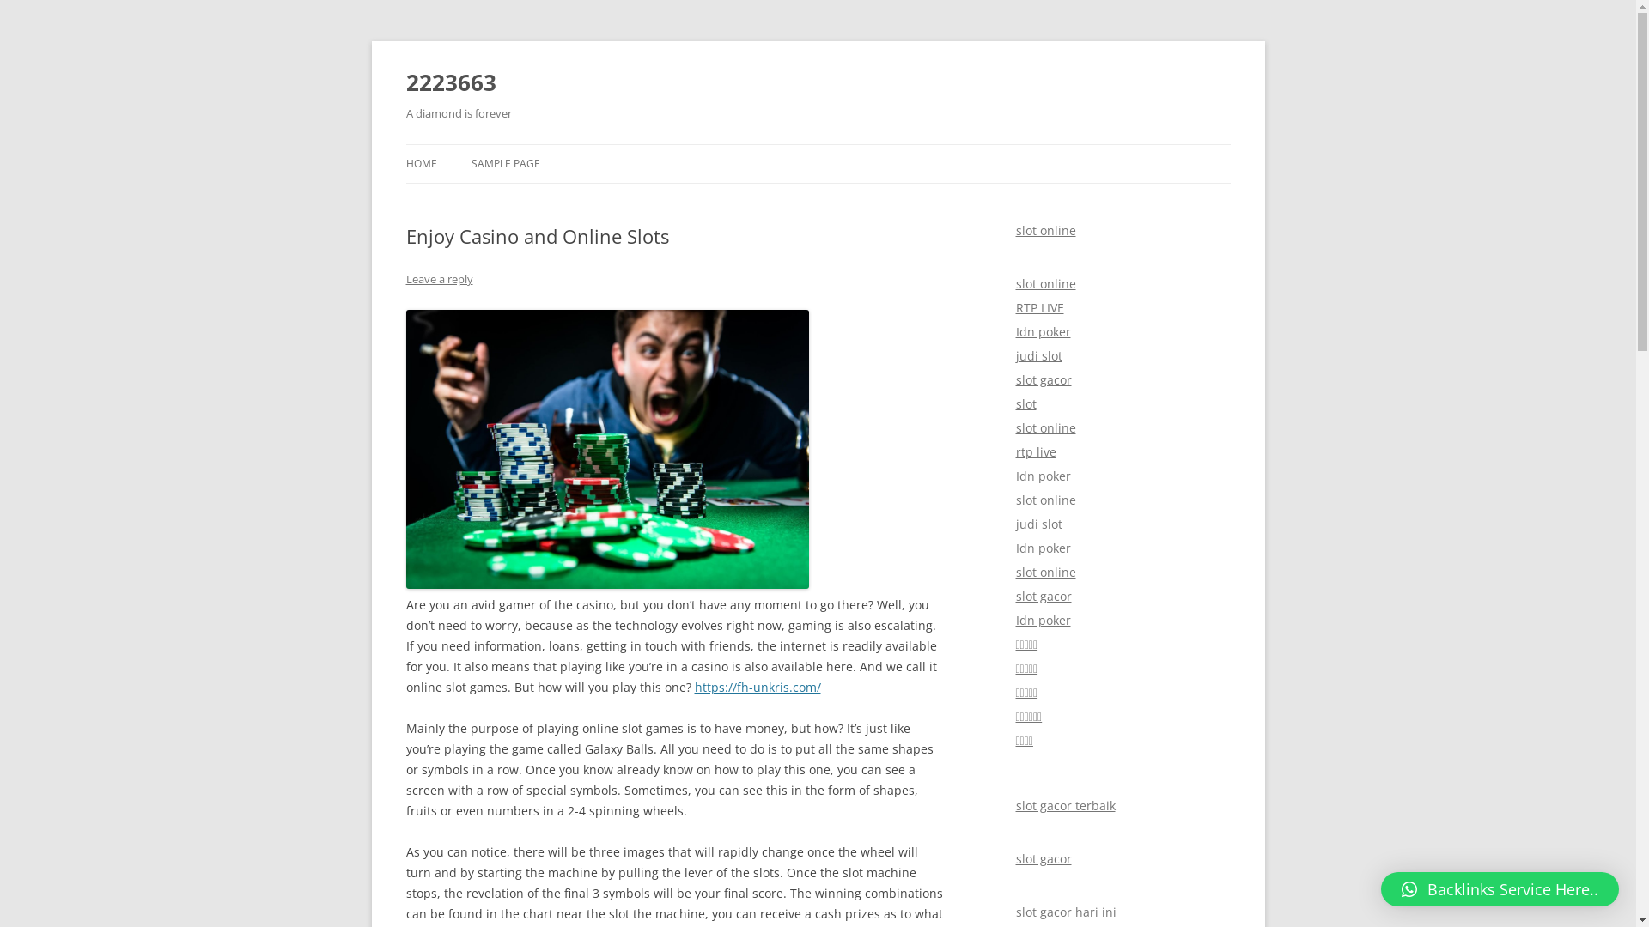 The image size is (1649, 927). What do you see at coordinates (1065, 805) in the screenshot?
I see `slot gacor terbaik` at bounding box center [1065, 805].